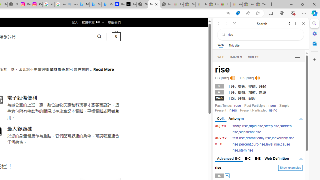 Image resolution: width=320 pixels, height=180 pixels. What do you see at coordinates (273, 144) in the screenshot?
I see `level rise` at bounding box center [273, 144].